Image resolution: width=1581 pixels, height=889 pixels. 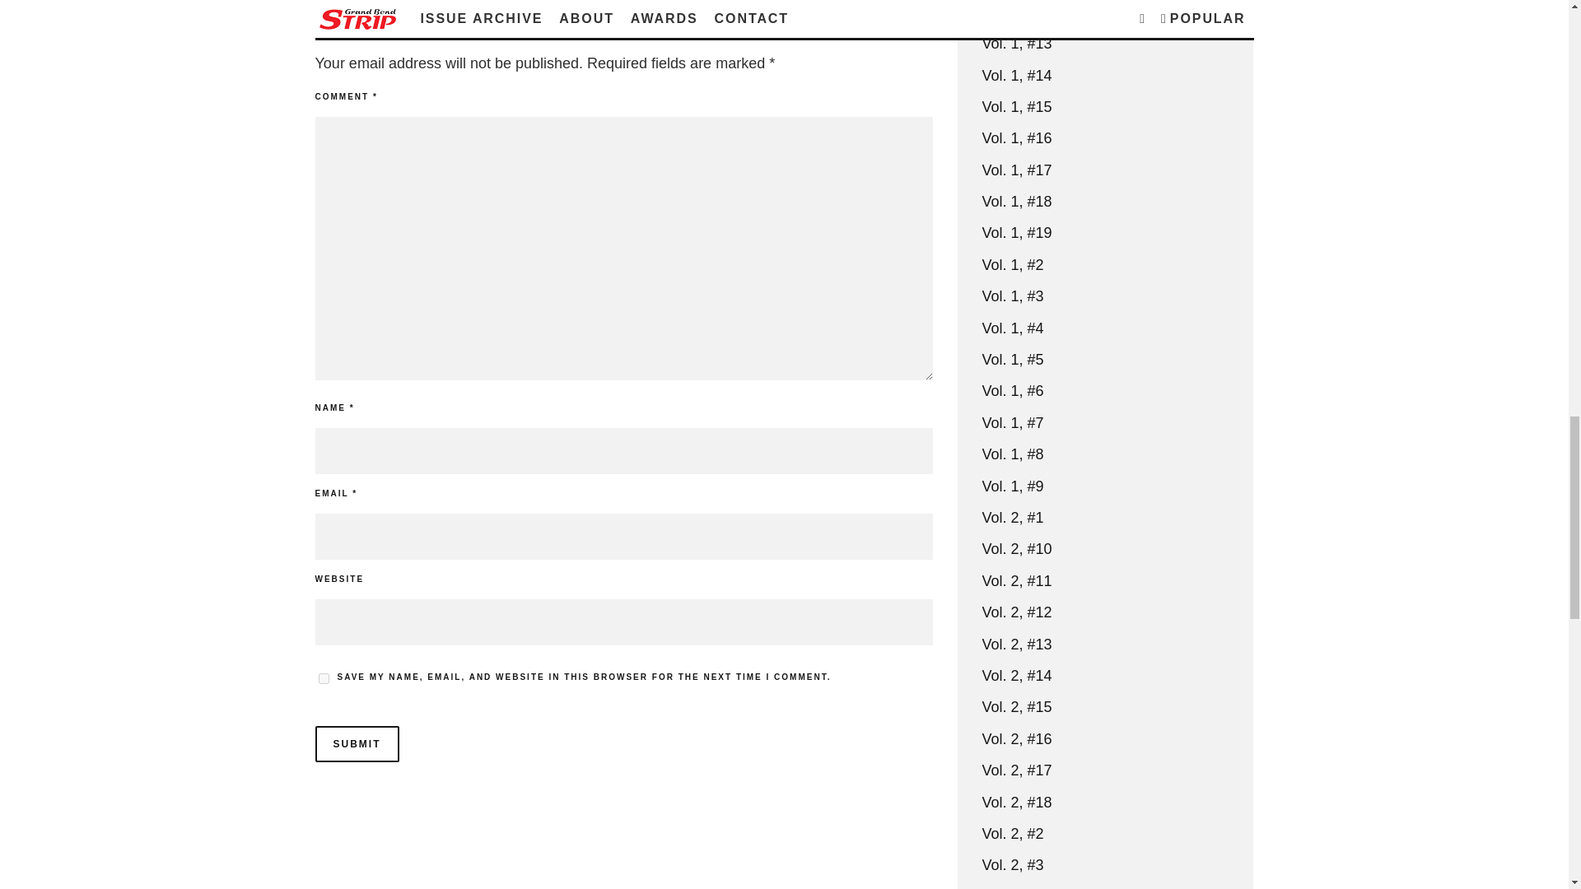 What do you see at coordinates (356, 744) in the screenshot?
I see `Submit` at bounding box center [356, 744].